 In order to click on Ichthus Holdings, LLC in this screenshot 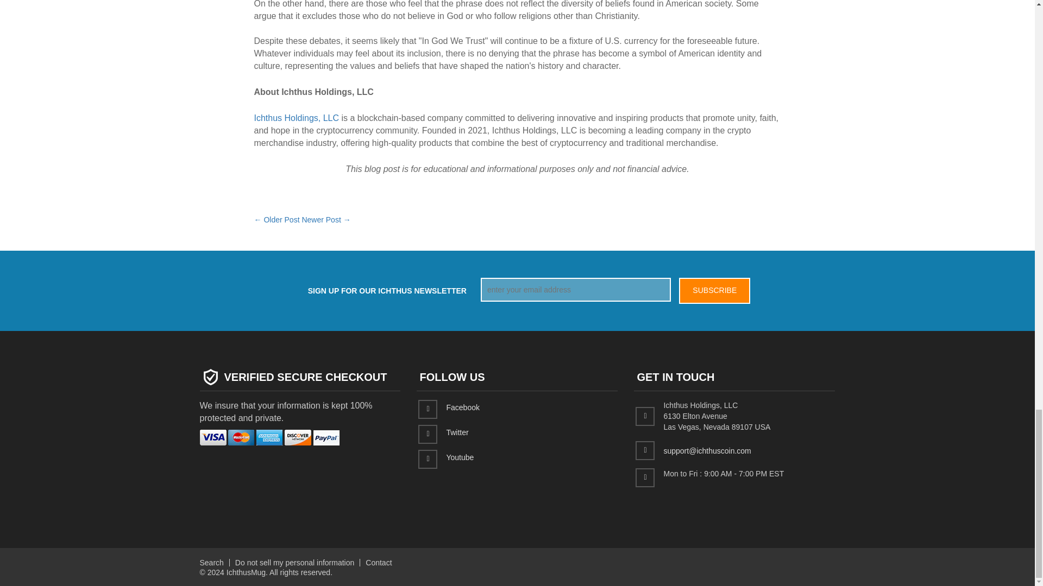, I will do `click(297, 118)`.